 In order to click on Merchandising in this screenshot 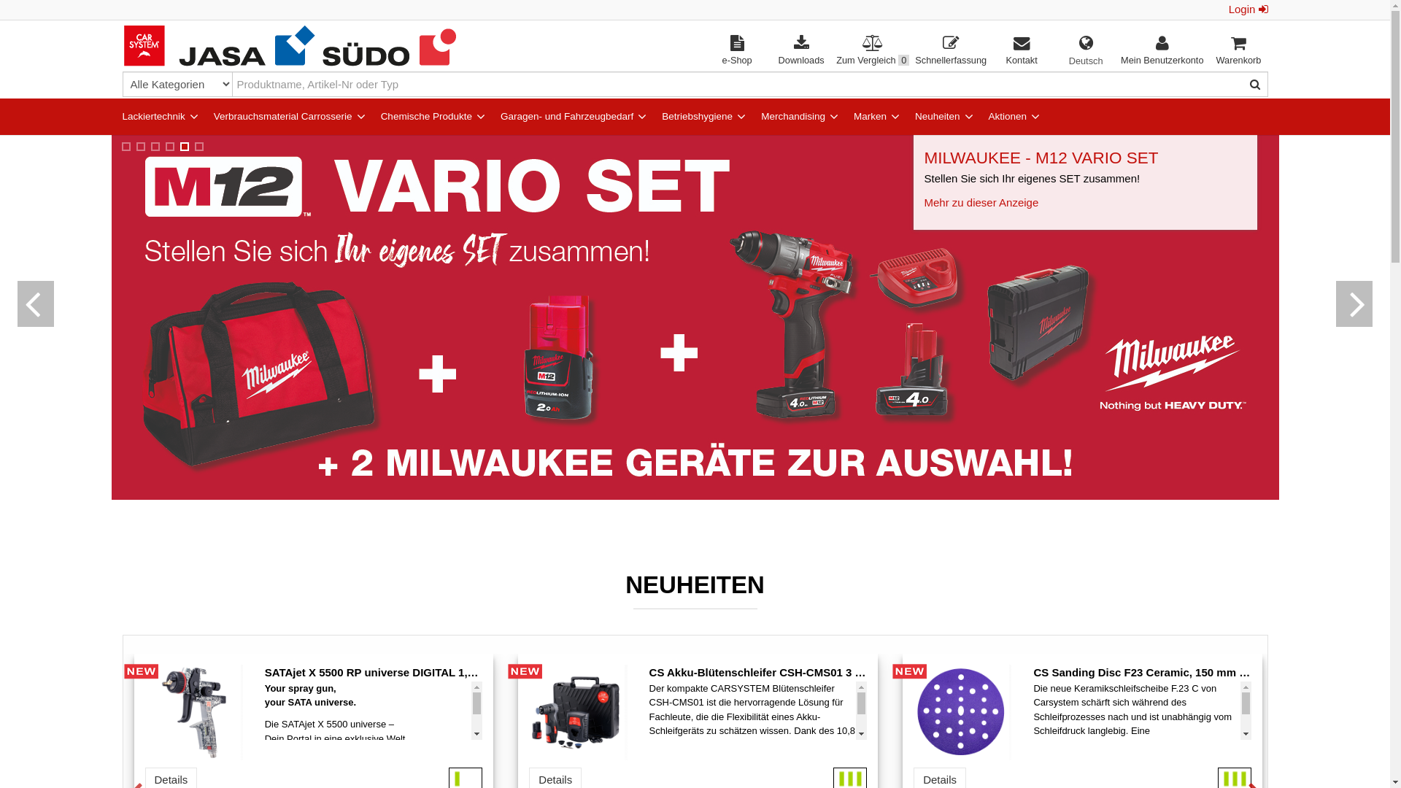, I will do `click(788, 116)`.